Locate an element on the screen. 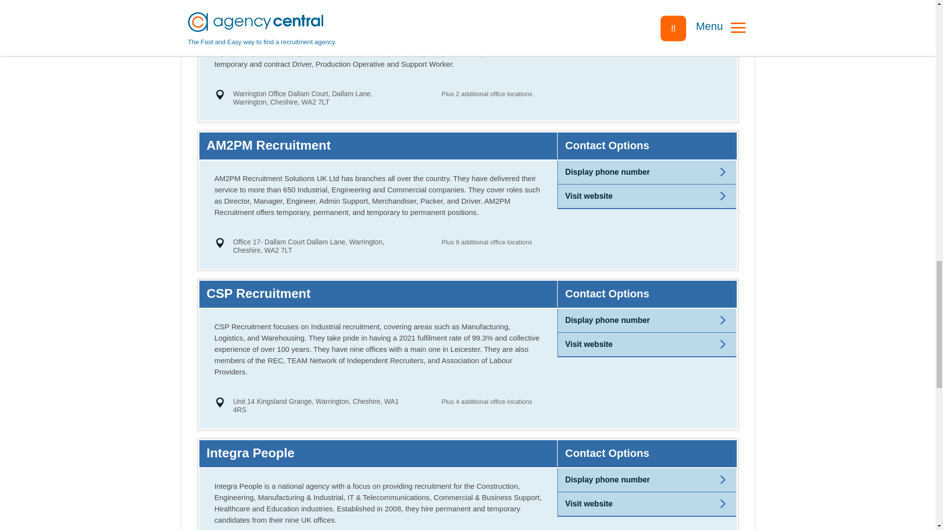 This screenshot has height=530, width=943. Display phone number is located at coordinates (316, 405).